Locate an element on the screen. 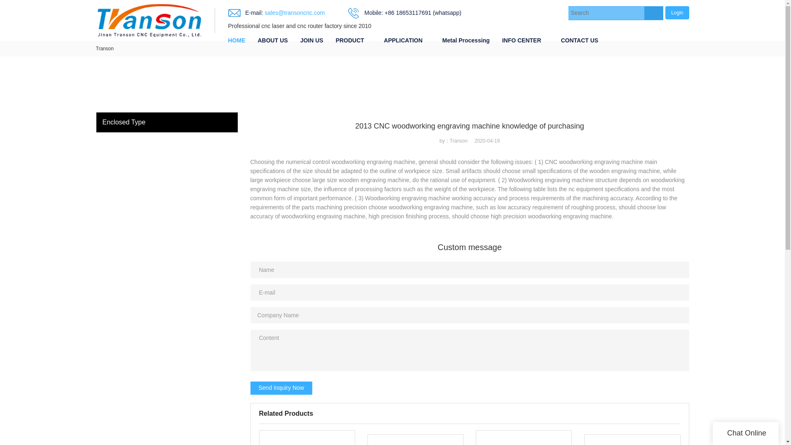  ABOUT US is located at coordinates (272, 40).